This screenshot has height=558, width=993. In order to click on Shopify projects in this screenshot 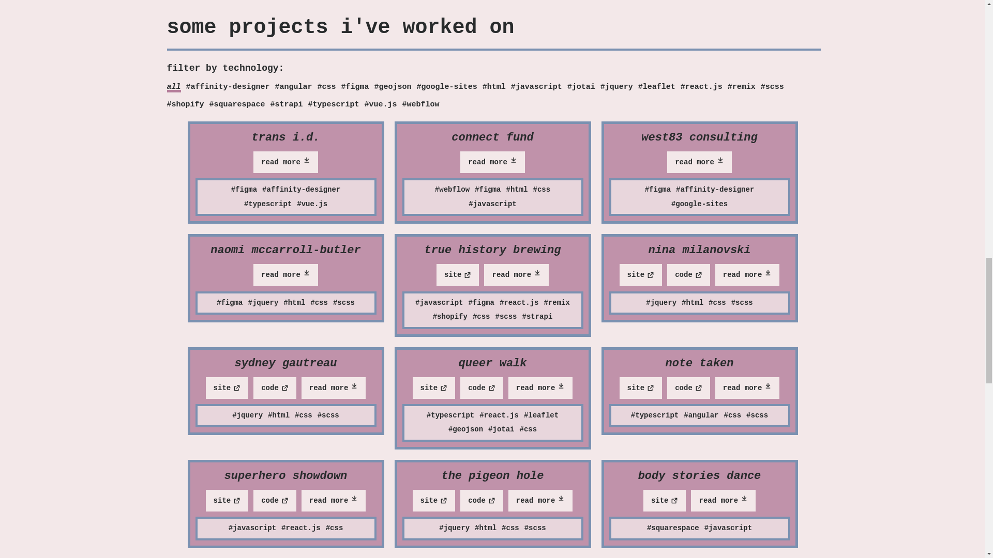, I will do `click(185, 104)`.